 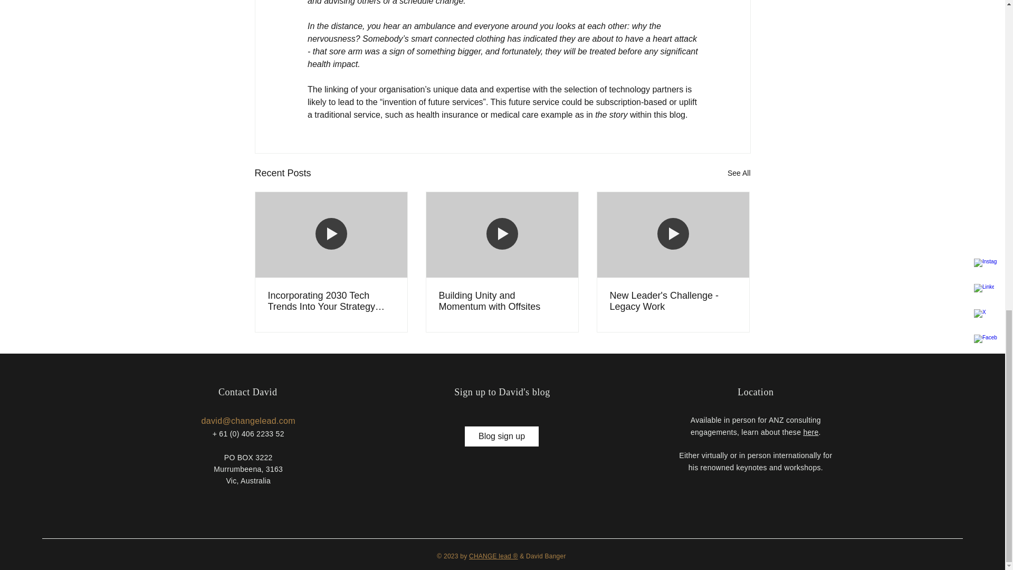 I want to click on Building Unity and Momentum with Offsites, so click(x=502, y=301).